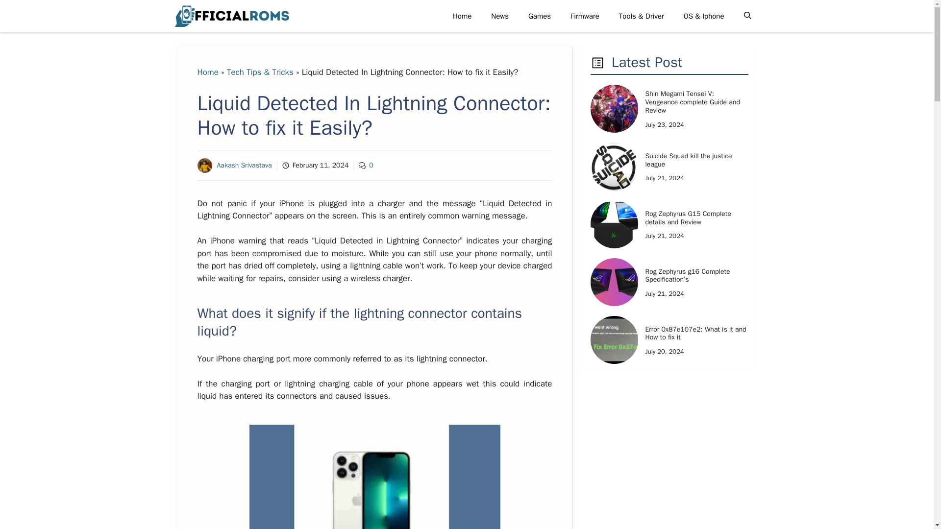  I want to click on Games, so click(539, 16).